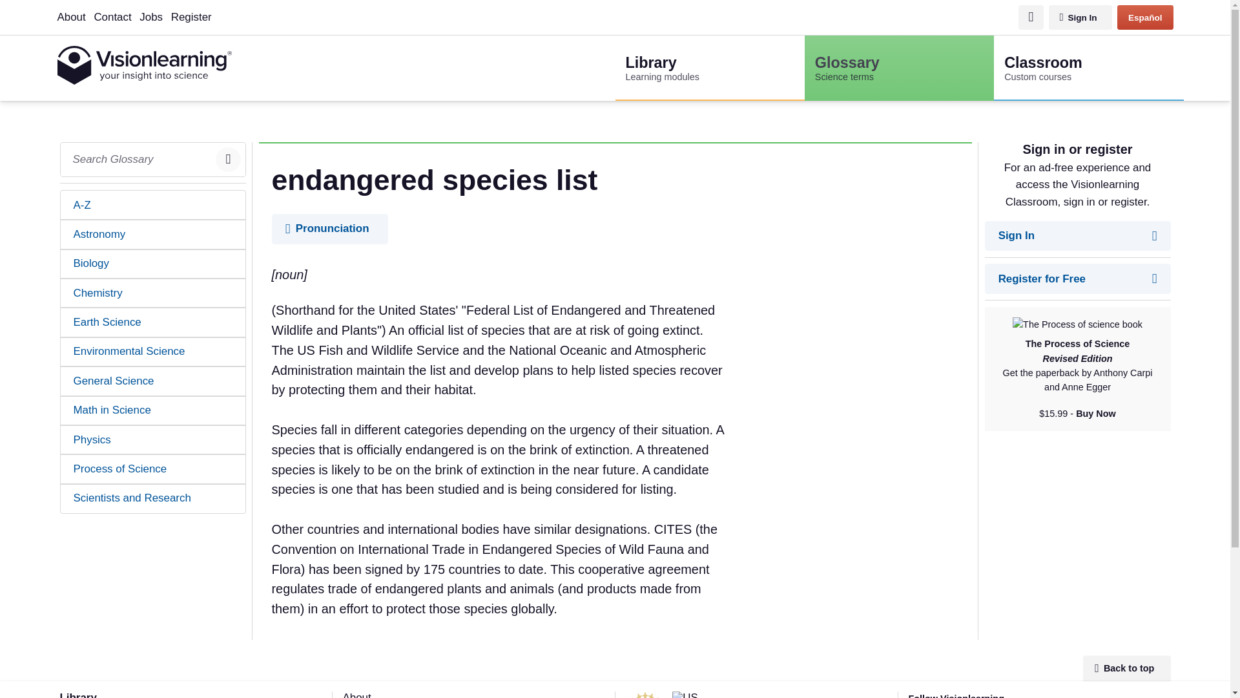  Describe the element at coordinates (191, 17) in the screenshot. I see `Register` at that location.